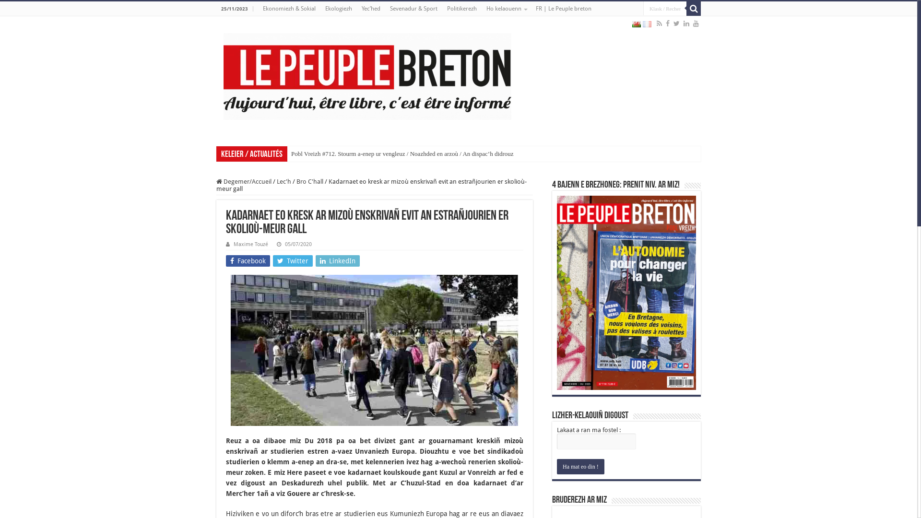  What do you see at coordinates (580, 467) in the screenshot?
I see `Ha mat eo din !` at bounding box center [580, 467].